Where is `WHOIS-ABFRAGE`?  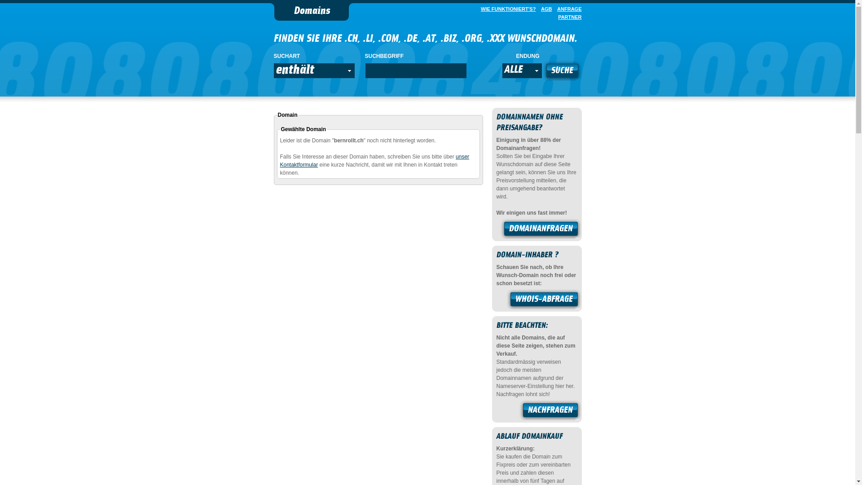 WHOIS-ABFRAGE is located at coordinates (544, 300).